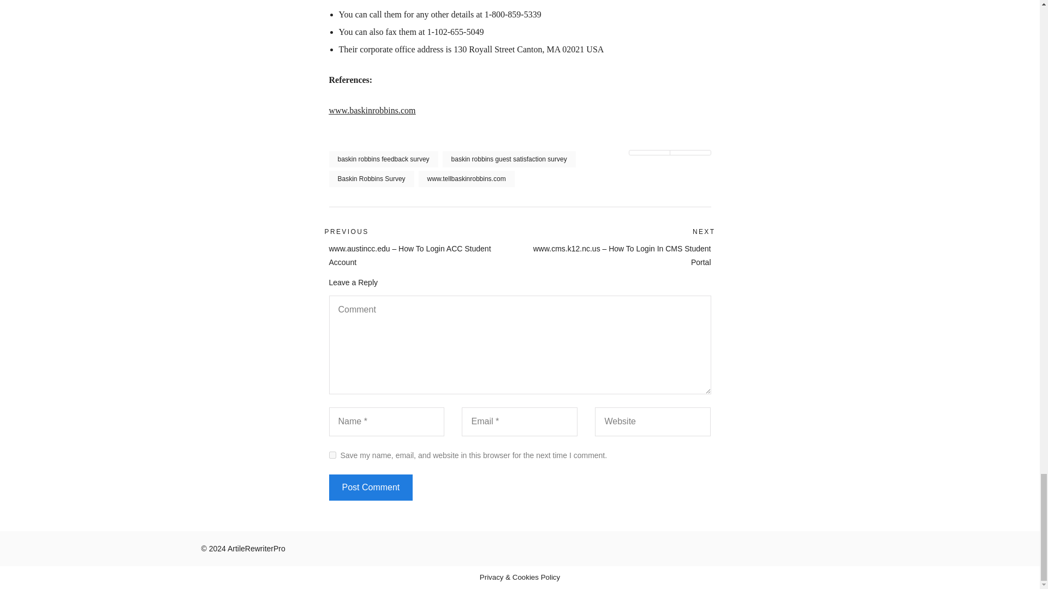 This screenshot has height=589, width=1048. Describe the element at coordinates (509, 159) in the screenshot. I see `baskin robbins guest satisfaction survey` at that location.